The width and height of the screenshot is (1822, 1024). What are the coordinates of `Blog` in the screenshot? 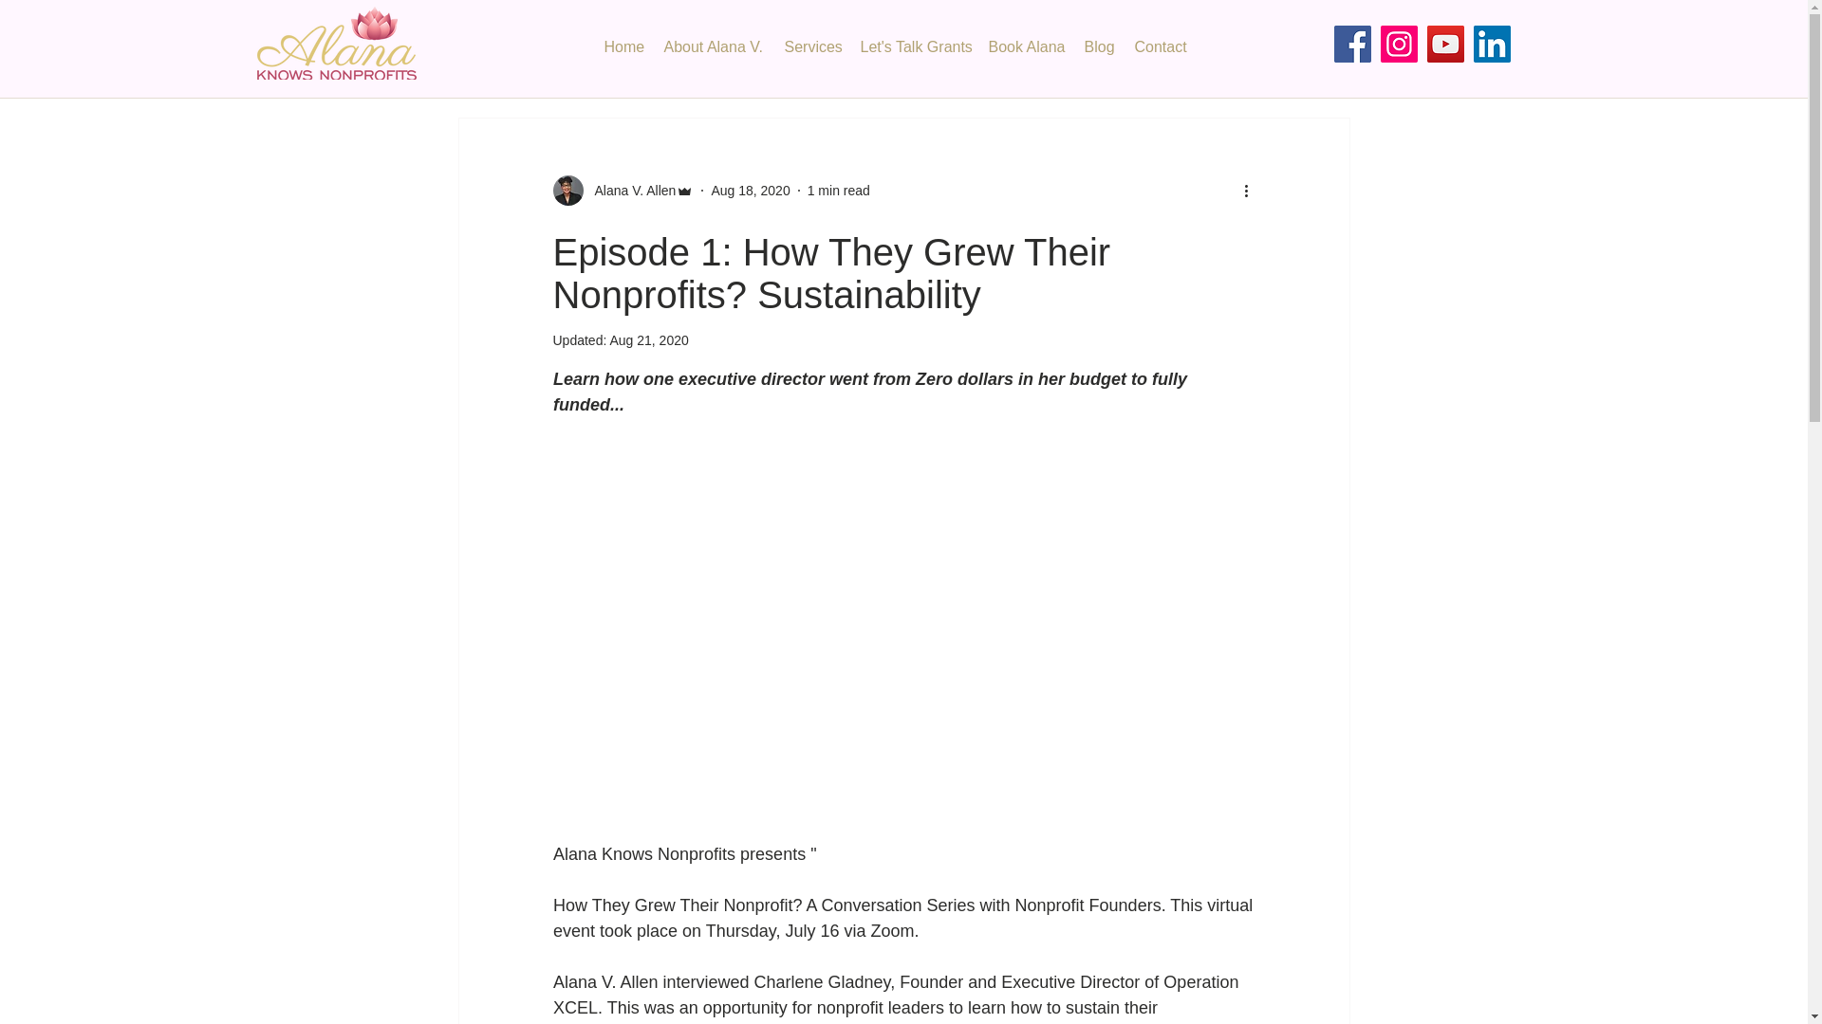 It's located at (1106, 46).